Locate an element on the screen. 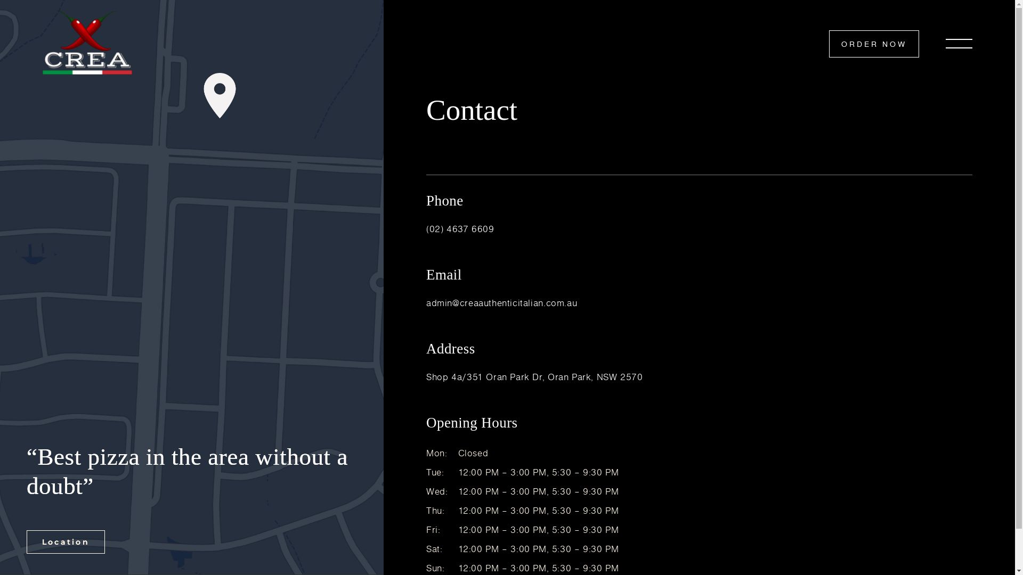 Image resolution: width=1023 pixels, height=575 pixels. admin@creaauthenticitalian.com.au is located at coordinates (502, 303).